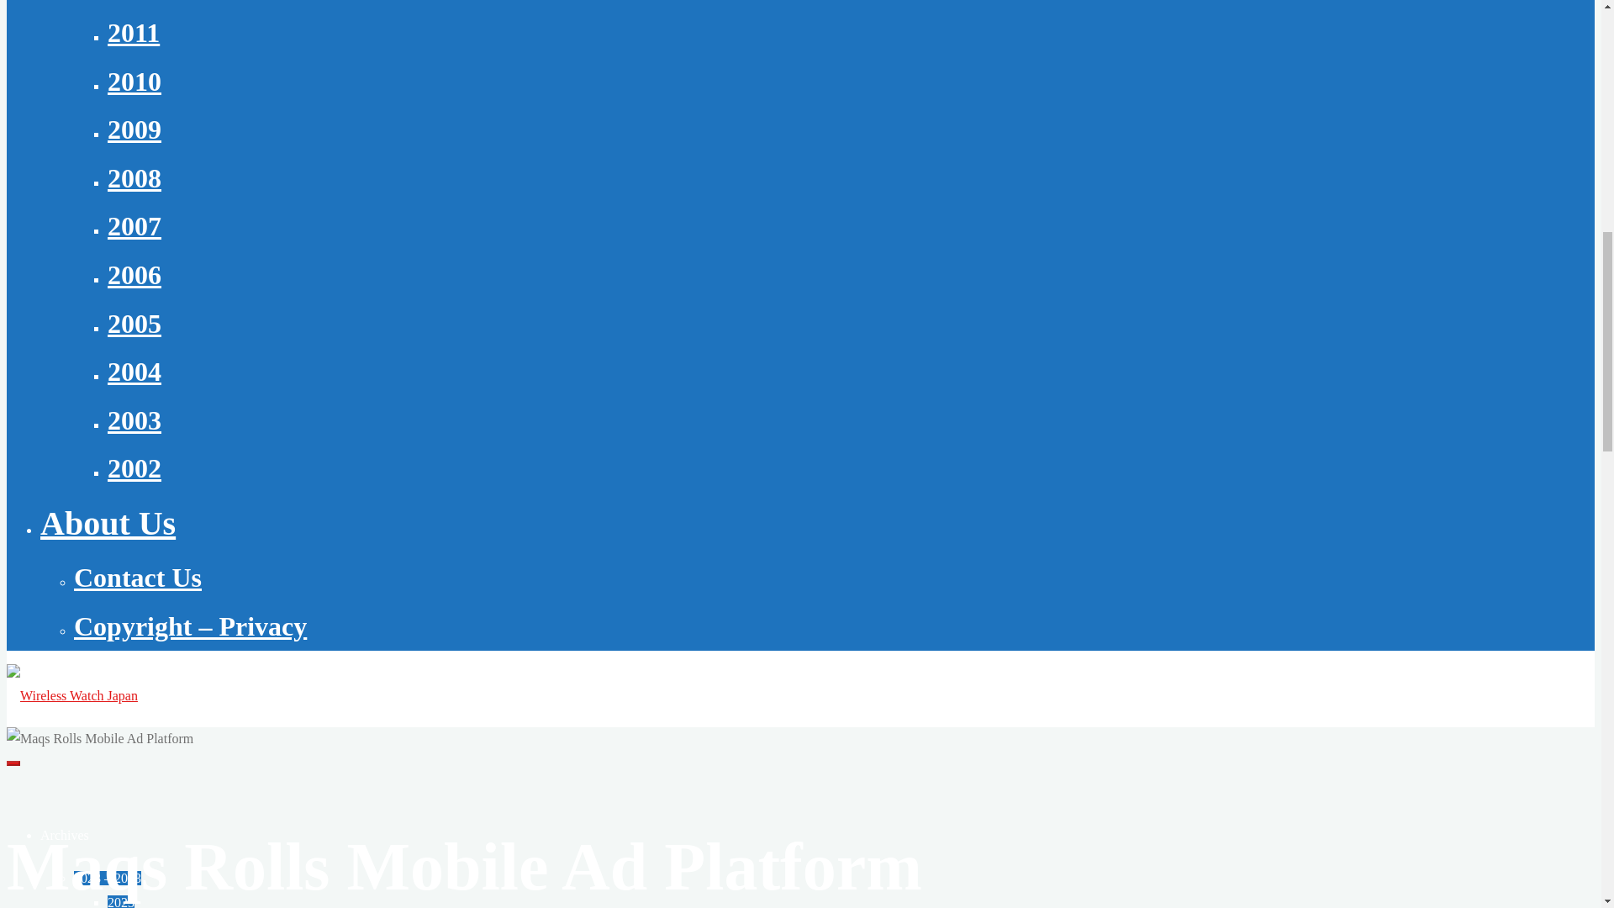 This screenshot has width=1614, height=908. I want to click on 2010, so click(134, 81).